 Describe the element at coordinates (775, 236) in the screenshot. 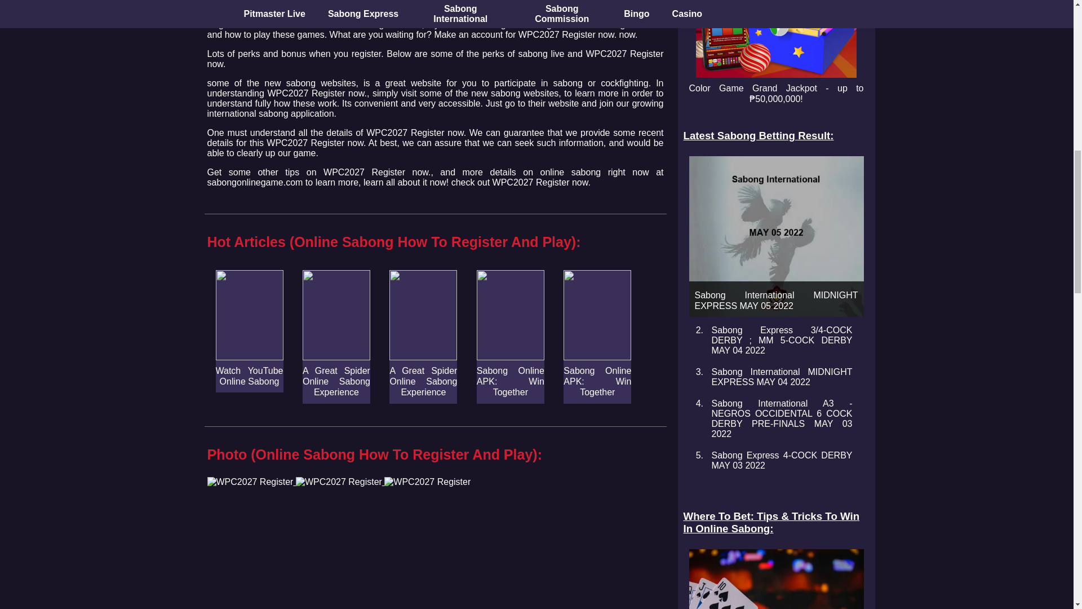

I see `Sabong International MIDNIGHT EXPRESS MAY 05 2022` at that location.